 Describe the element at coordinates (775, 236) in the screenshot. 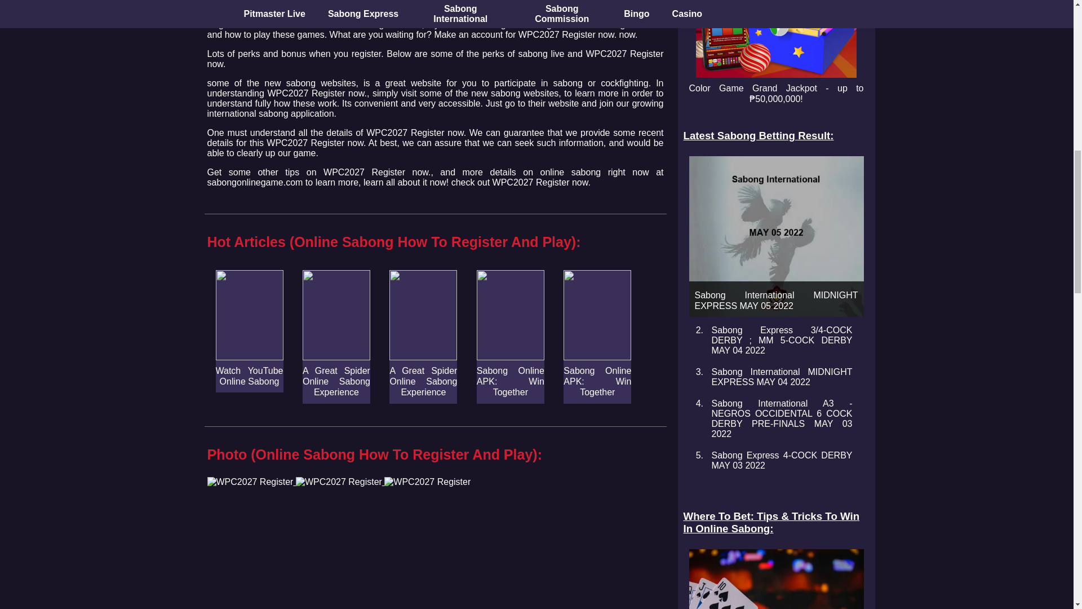

I see `Sabong International MIDNIGHT EXPRESS MAY 05 2022` at that location.